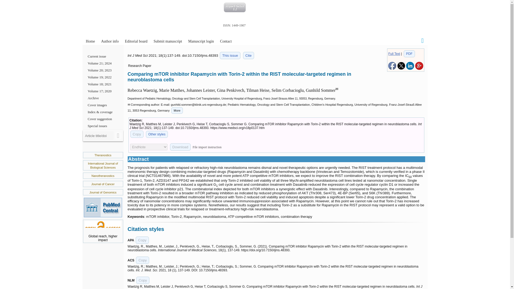 This screenshot has height=289, width=514. I want to click on Copy, so click(142, 240).